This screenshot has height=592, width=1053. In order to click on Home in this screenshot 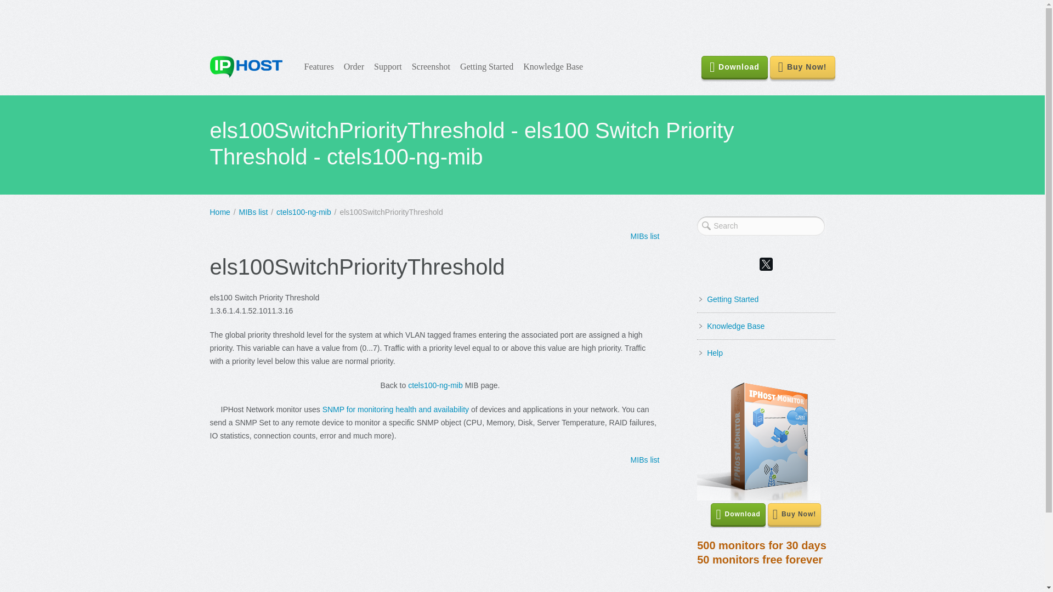, I will do `click(219, 212)`.